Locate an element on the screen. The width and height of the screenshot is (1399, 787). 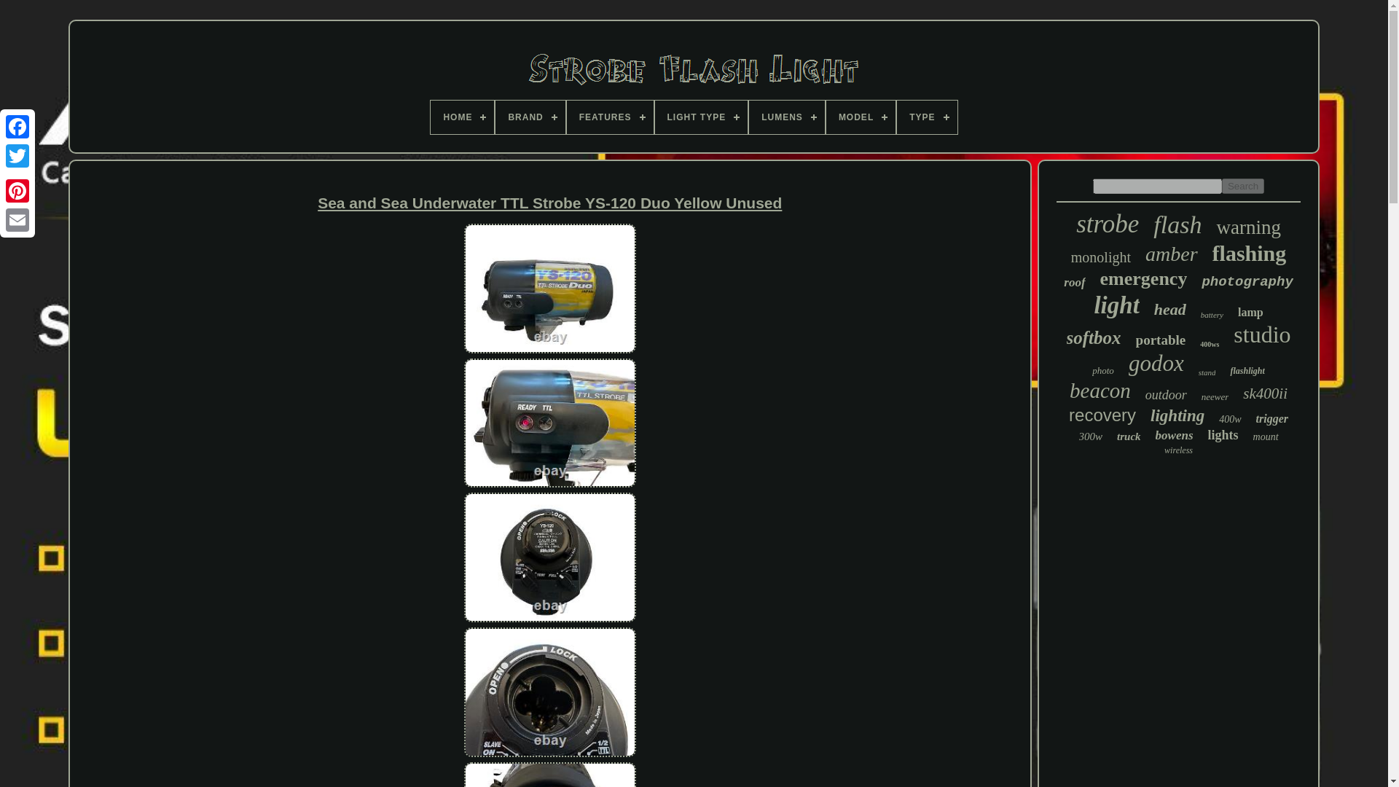
Sea and Sea Underwater TTL Strobe YS-120 Duo Yellow Unused is located at coordinates (550, 423).